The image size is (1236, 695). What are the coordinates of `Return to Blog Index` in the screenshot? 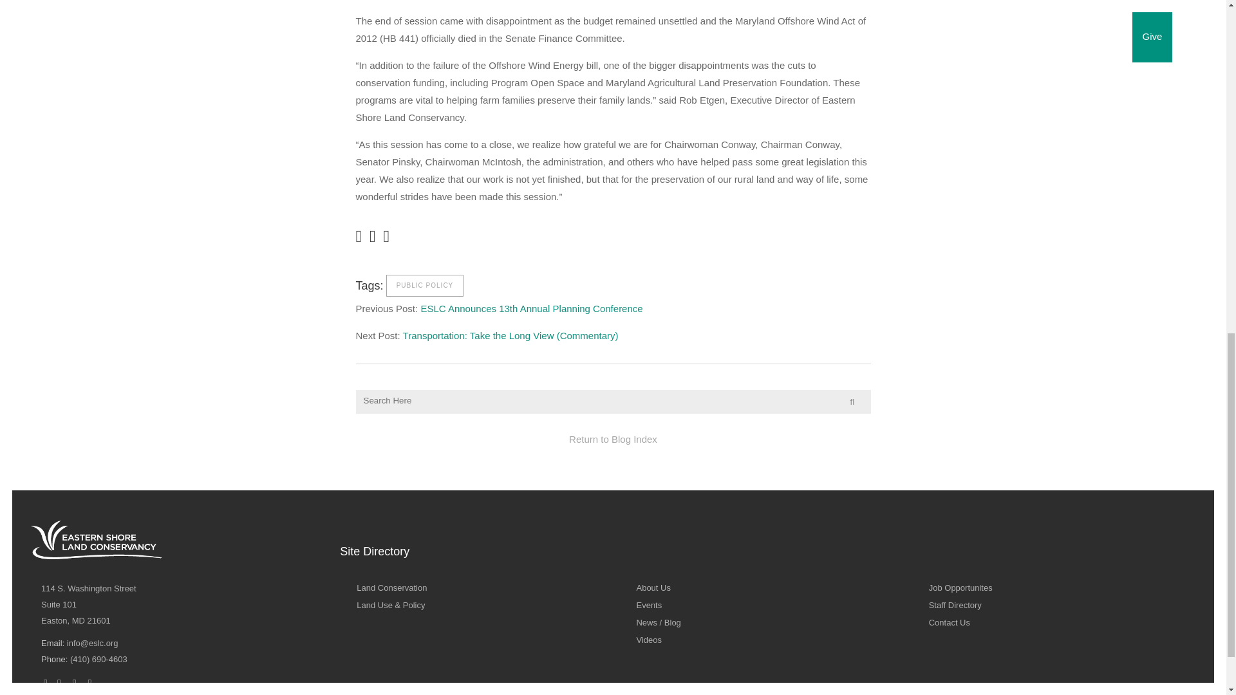 It's located at (613, 439).